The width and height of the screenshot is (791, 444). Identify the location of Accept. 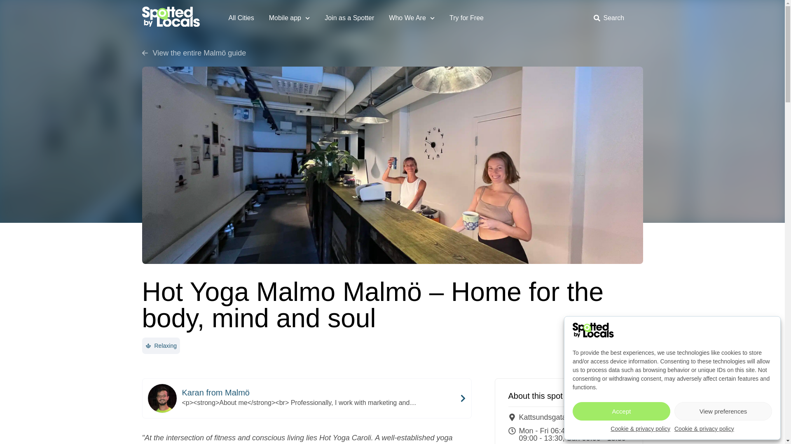
(621, 411).